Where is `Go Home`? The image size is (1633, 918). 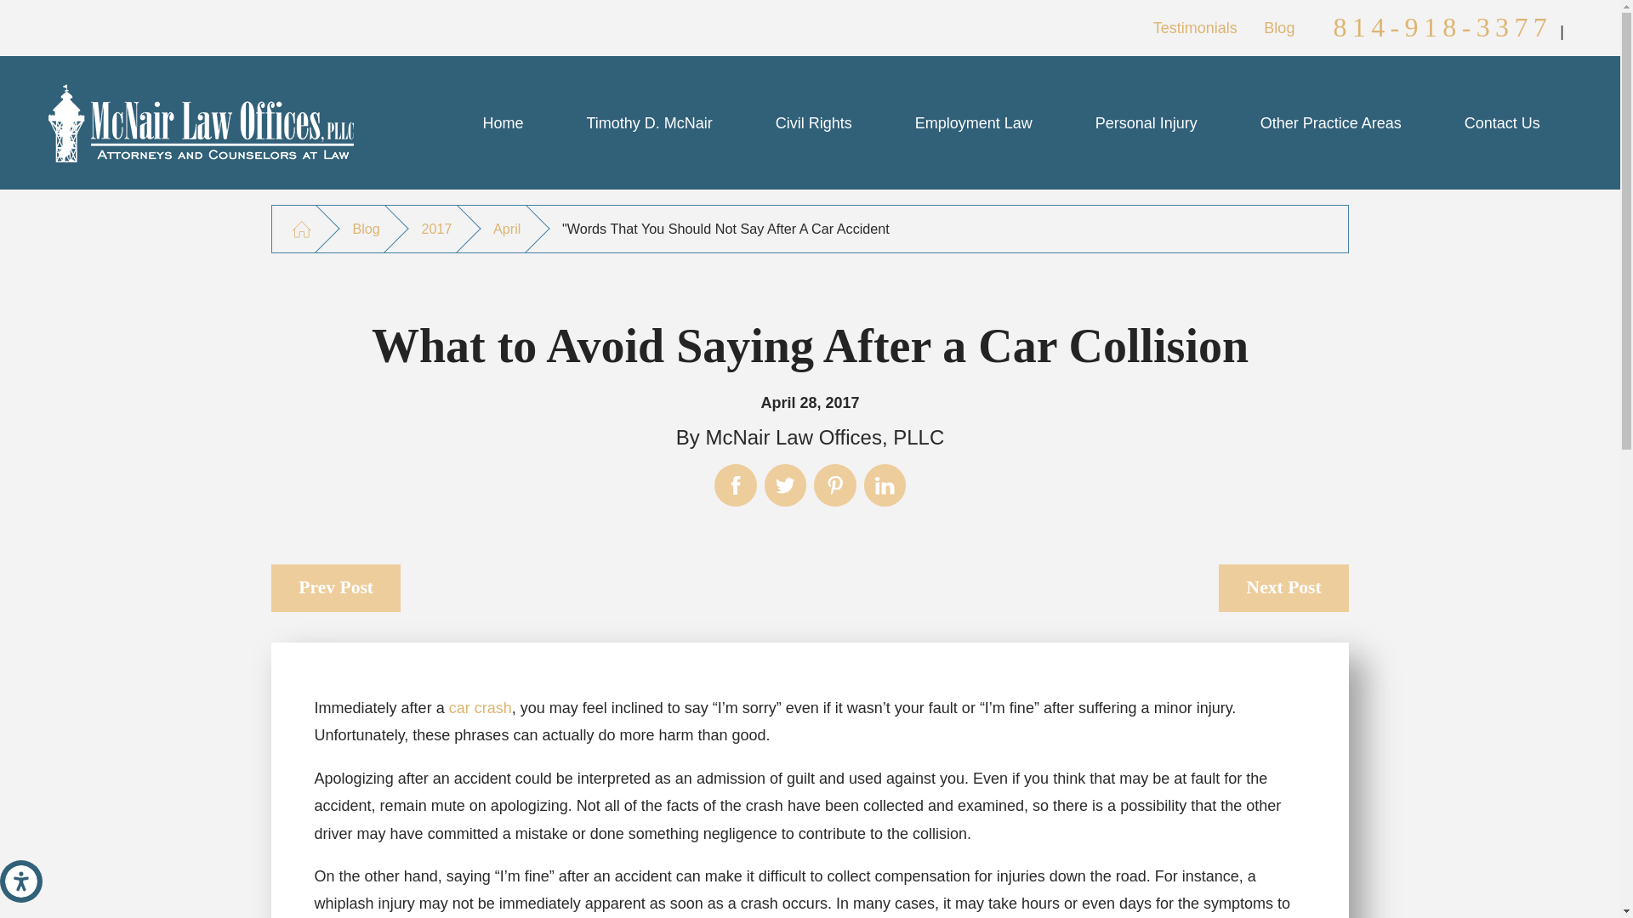 Go Home is located at coordinates (301, 229).